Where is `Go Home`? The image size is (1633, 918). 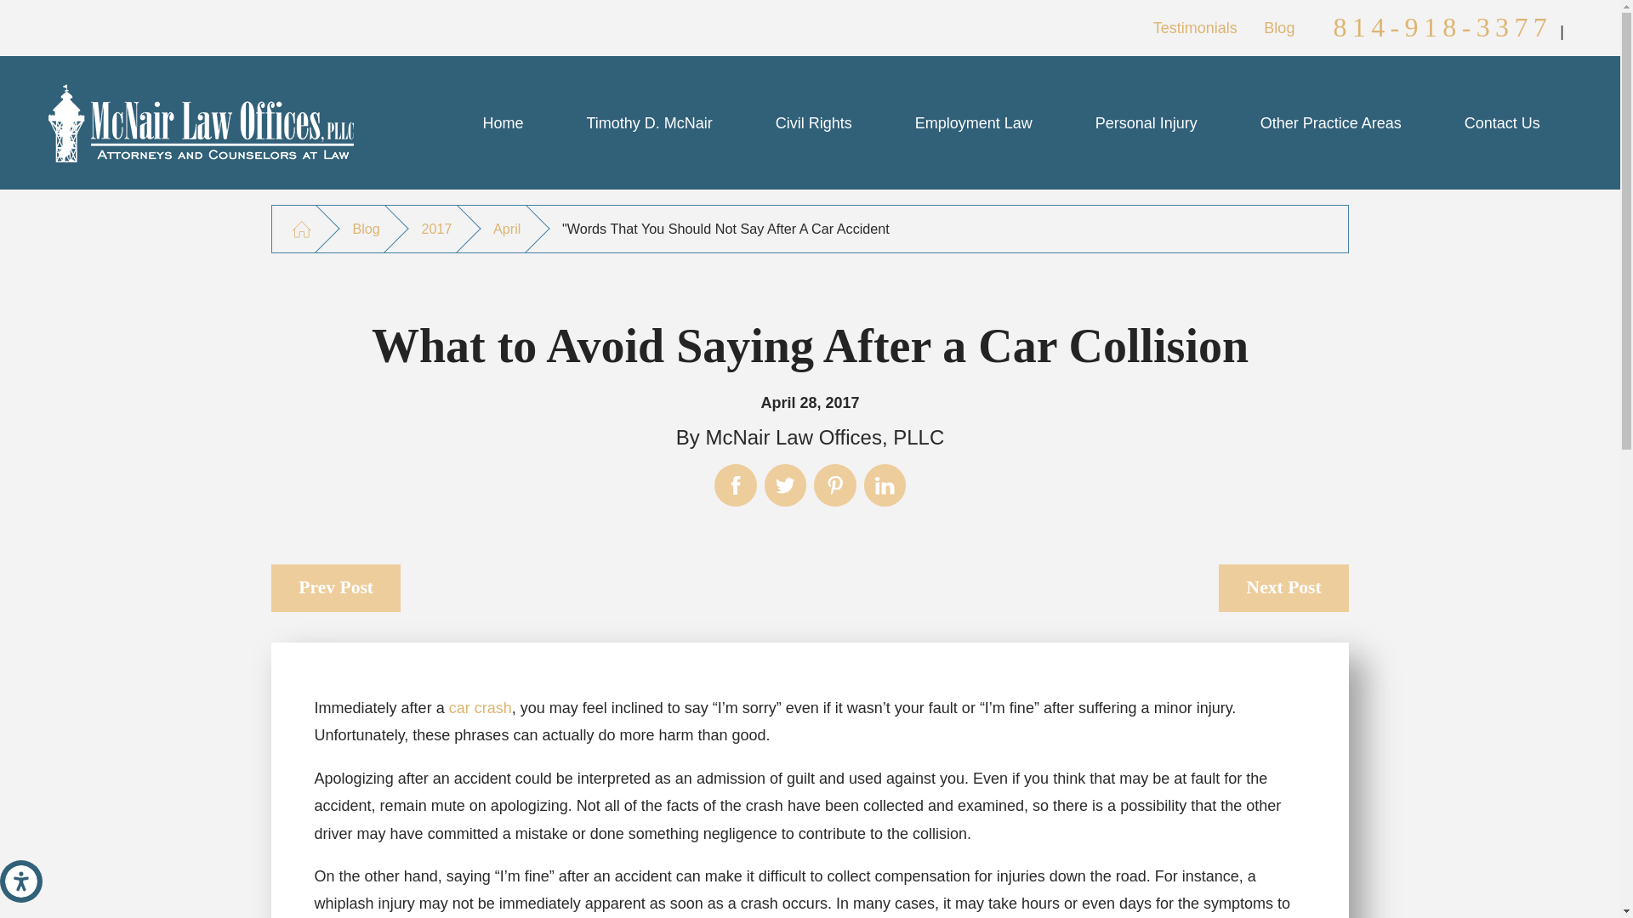 Go Home is located at coordinates (301, 229).